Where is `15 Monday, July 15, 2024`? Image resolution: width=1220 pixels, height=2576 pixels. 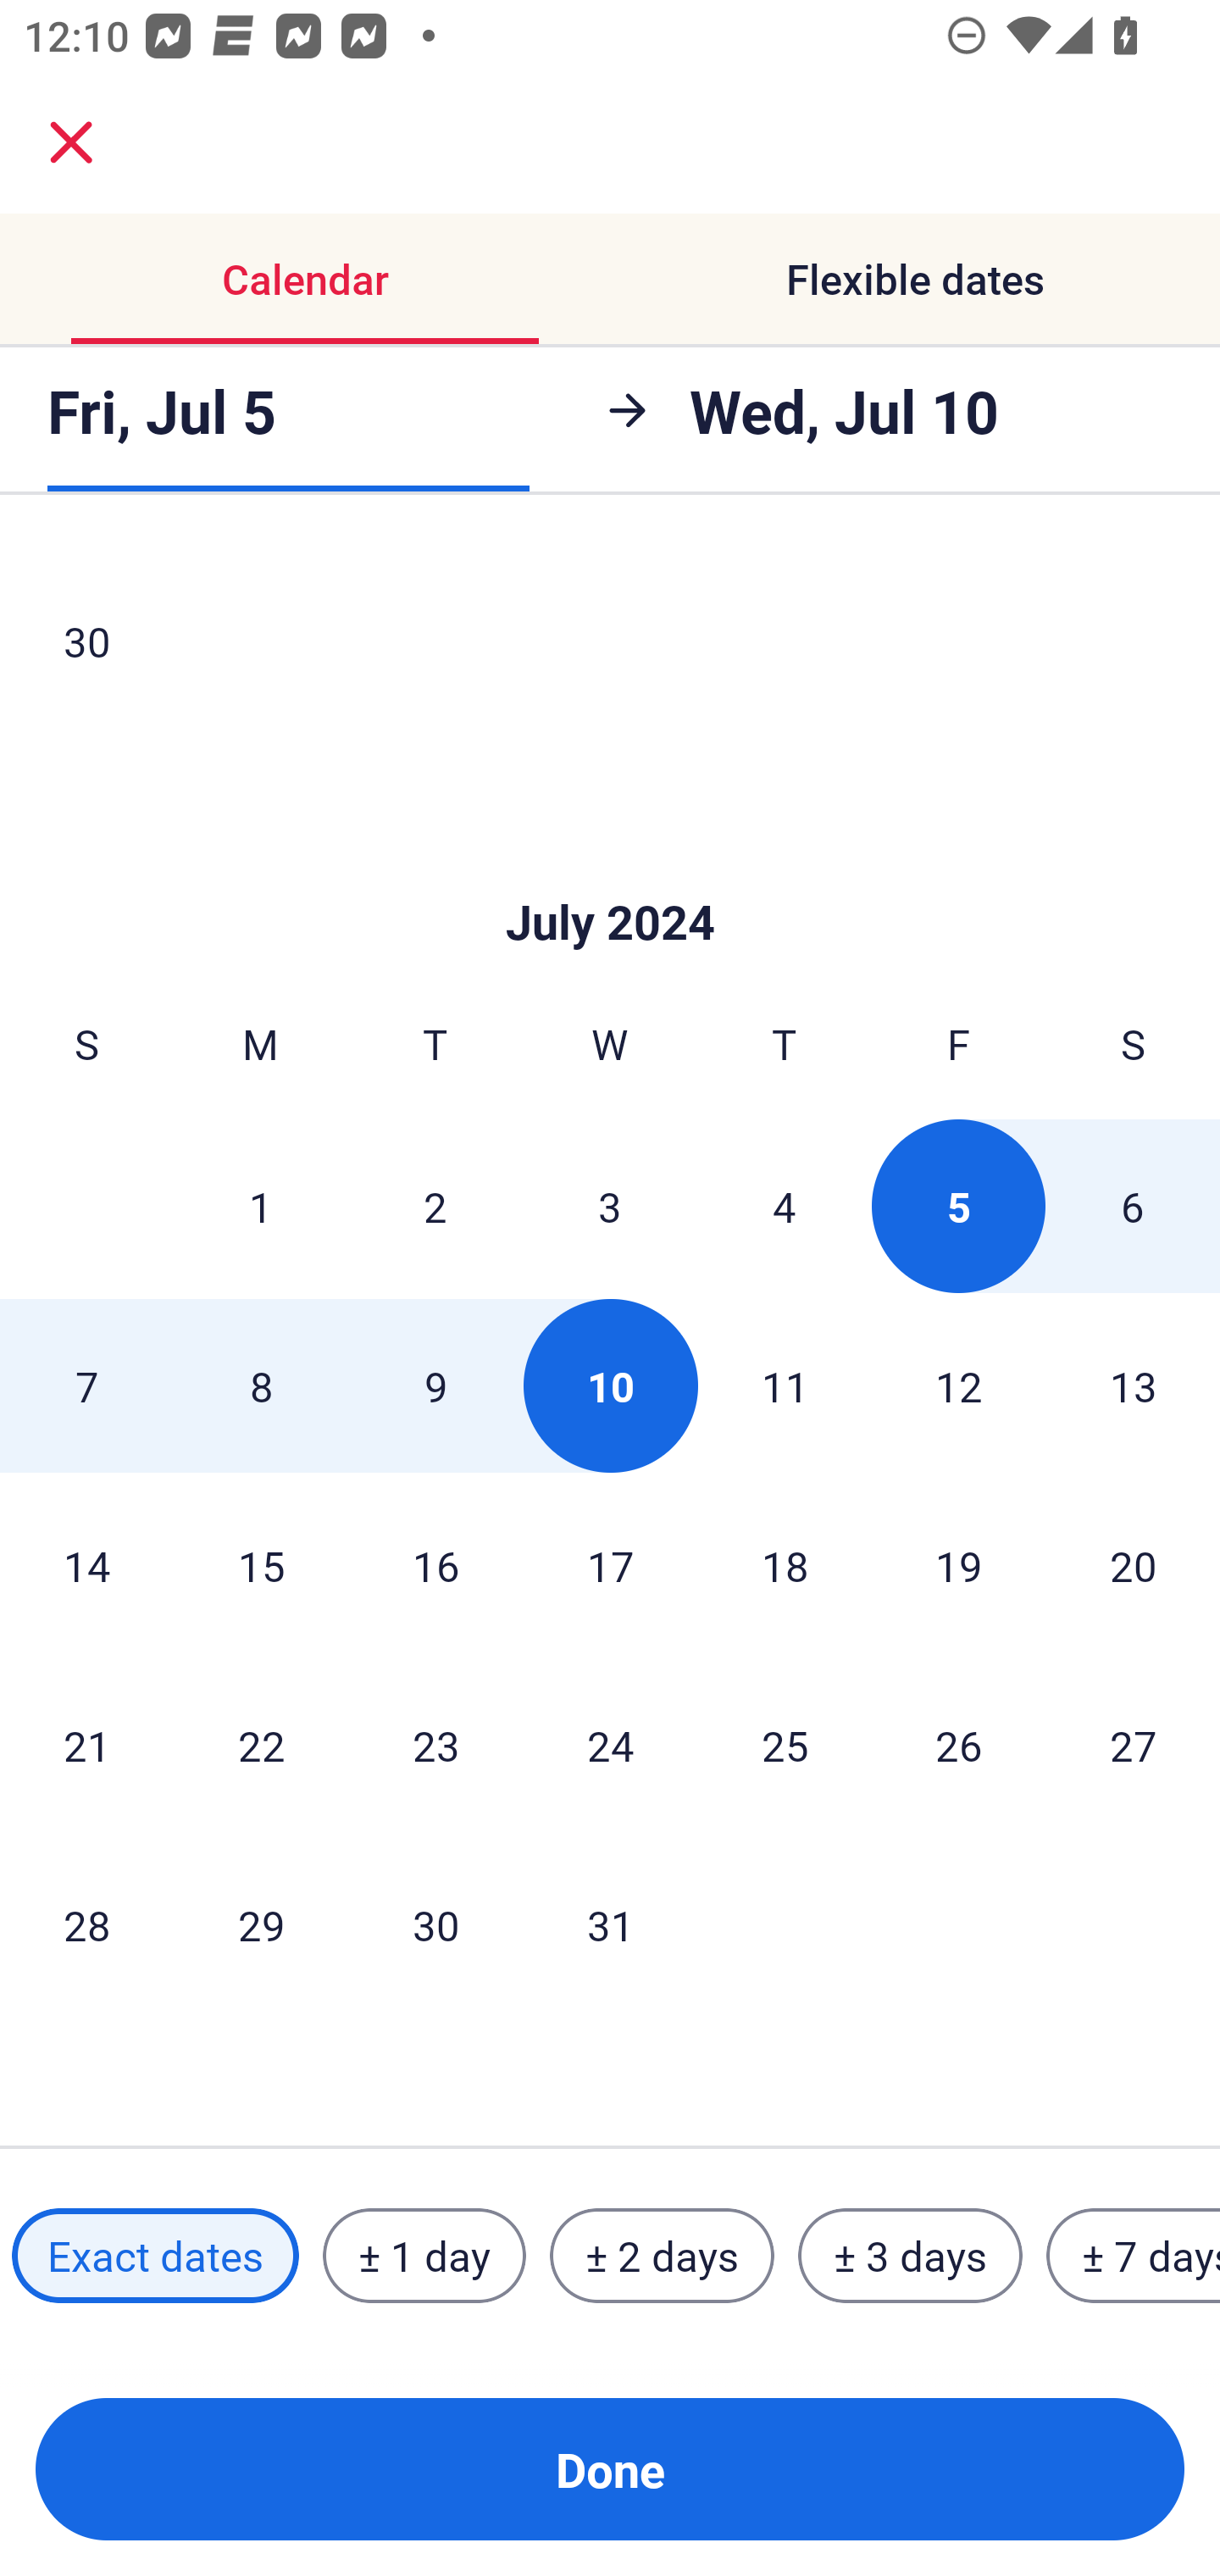
15 Monday, July 15, 2024 is located at coordinates (261, 1564).